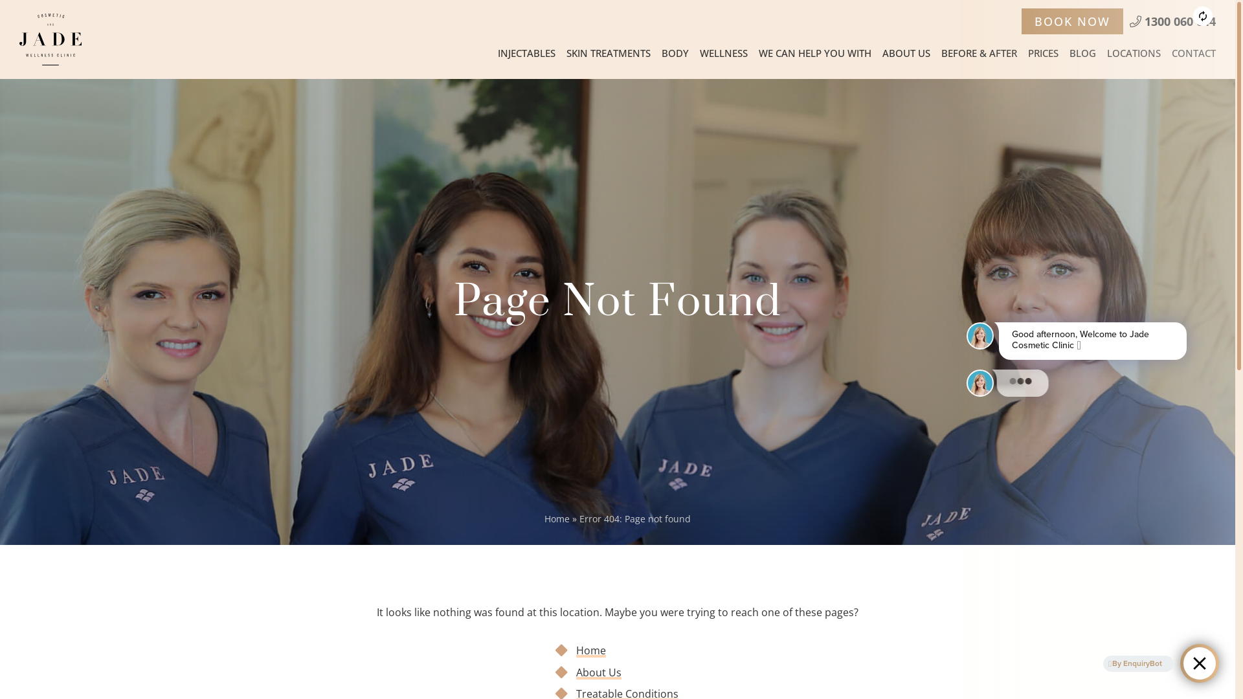 Image resolution: width=1243 pixels, height=699 pixels. I want to click on INJECTABLES, so click(527, 53).